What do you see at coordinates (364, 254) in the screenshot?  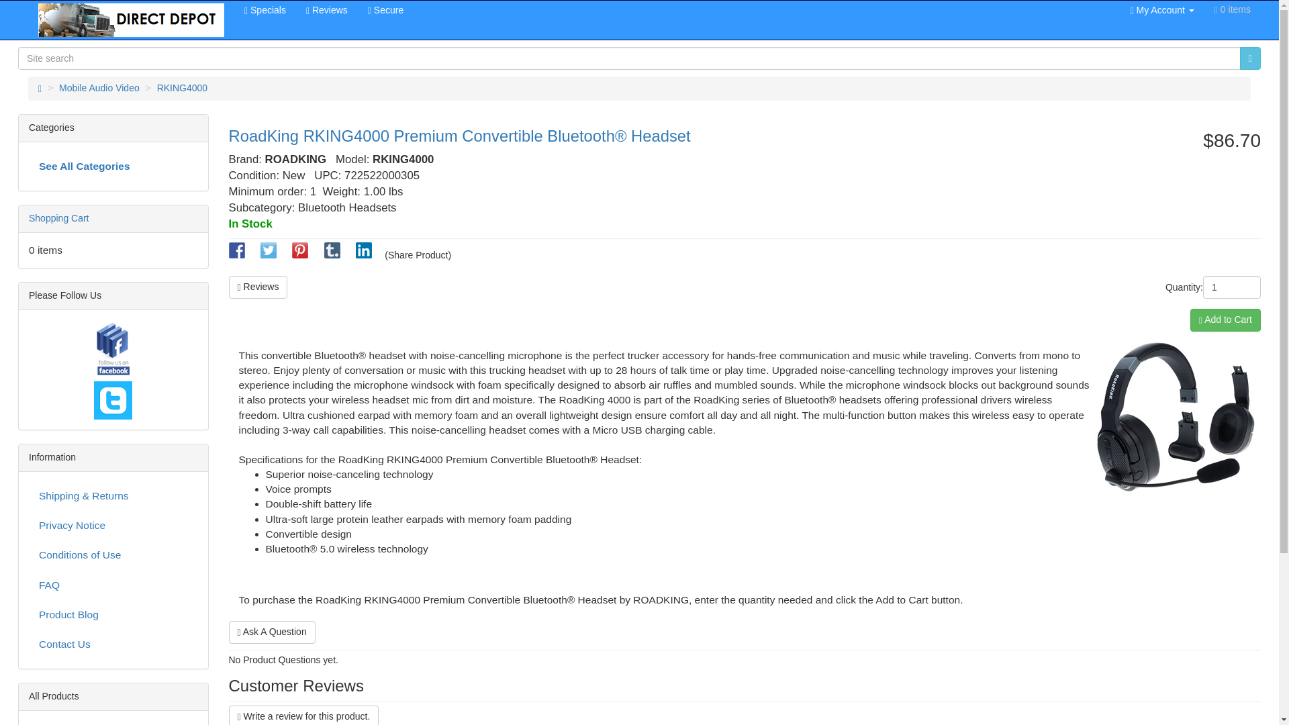 I see `Share on linkedin` at bounding box center [364, 254].